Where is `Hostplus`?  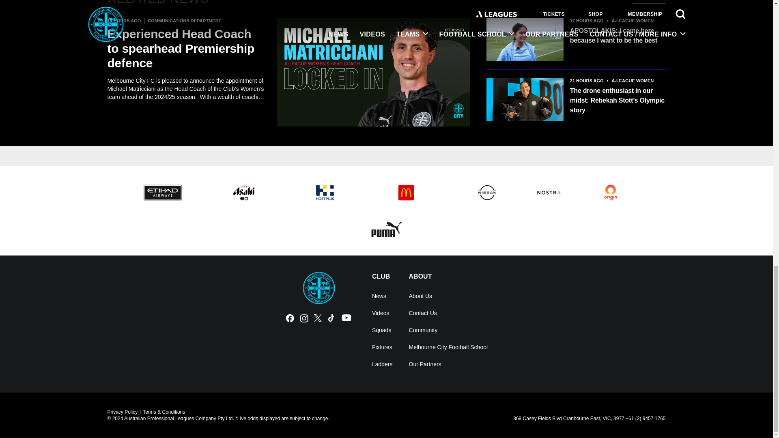 Hostplus is located at coordinates (325, 193).